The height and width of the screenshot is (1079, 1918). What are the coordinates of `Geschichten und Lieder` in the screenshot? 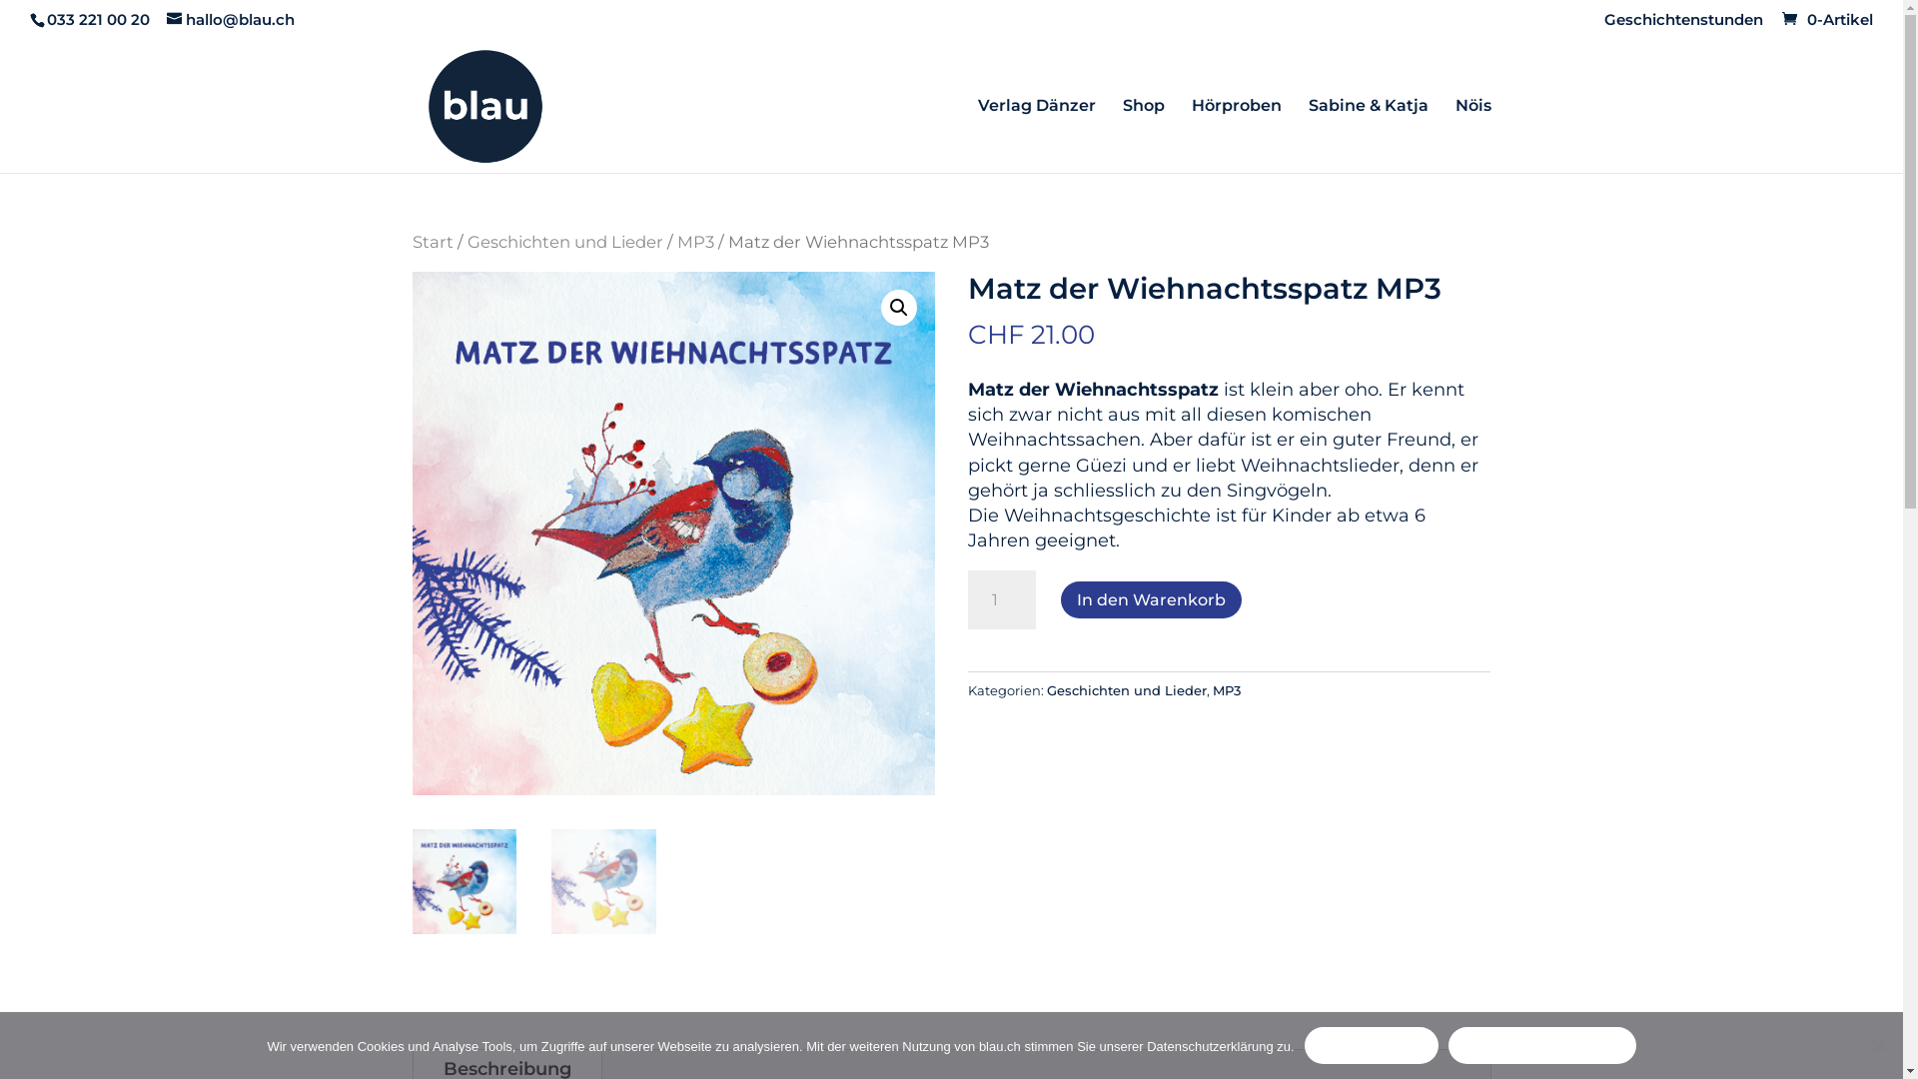 It's located at (565, 242).